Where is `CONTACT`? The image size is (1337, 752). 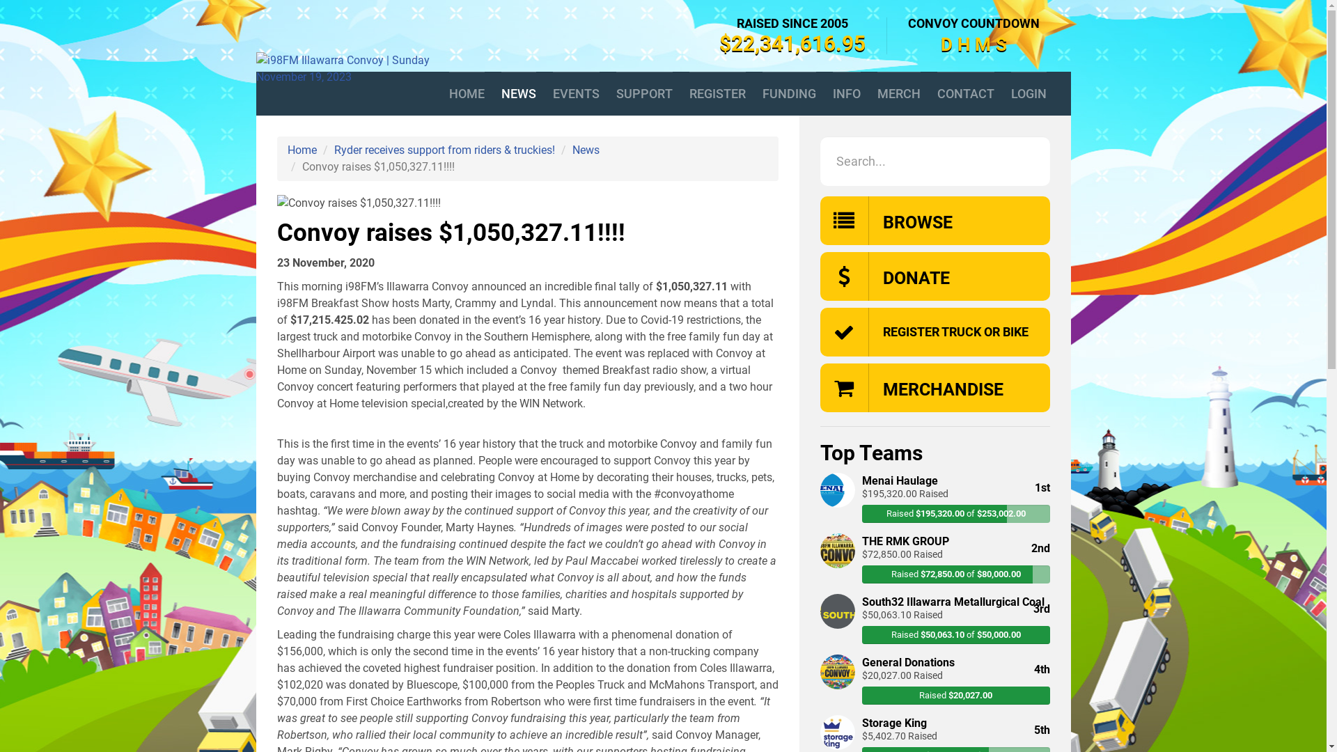
CONTACT is located at coordinates (966, 94).